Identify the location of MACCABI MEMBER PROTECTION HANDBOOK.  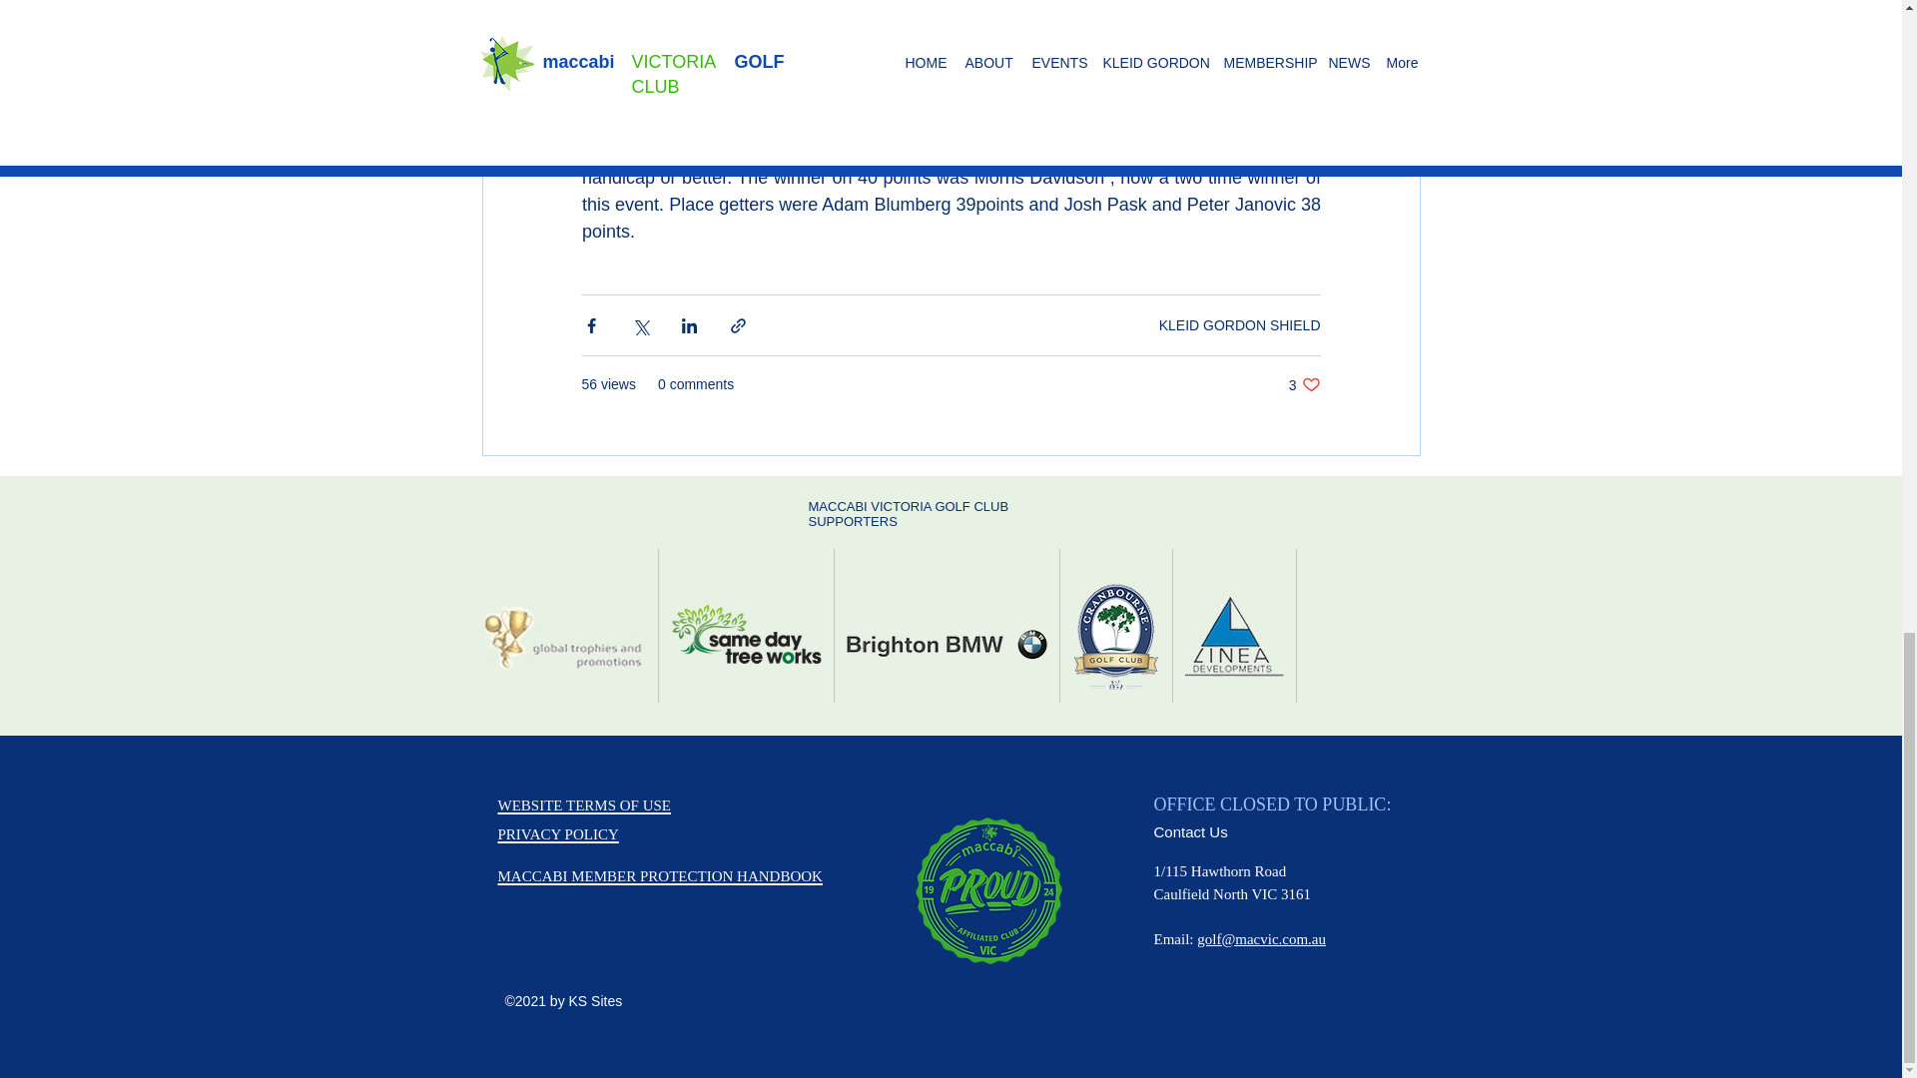
(659, 872).